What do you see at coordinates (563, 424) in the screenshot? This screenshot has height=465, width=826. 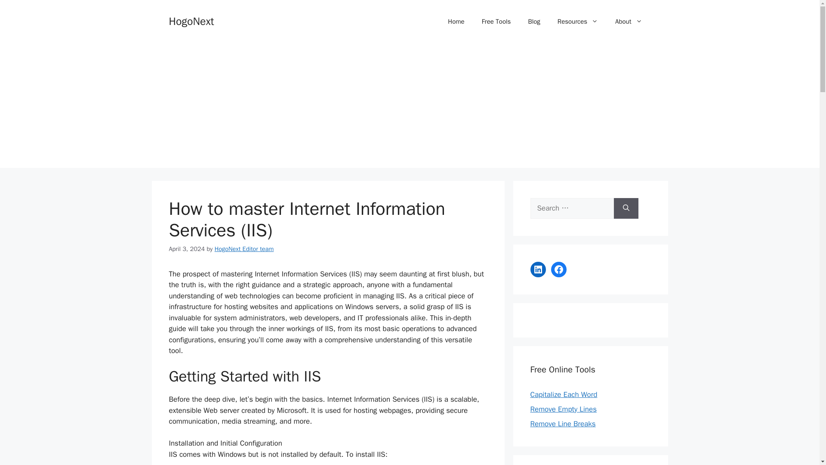 I see `Remove Line Breaks` at bounding box center [563, 424].